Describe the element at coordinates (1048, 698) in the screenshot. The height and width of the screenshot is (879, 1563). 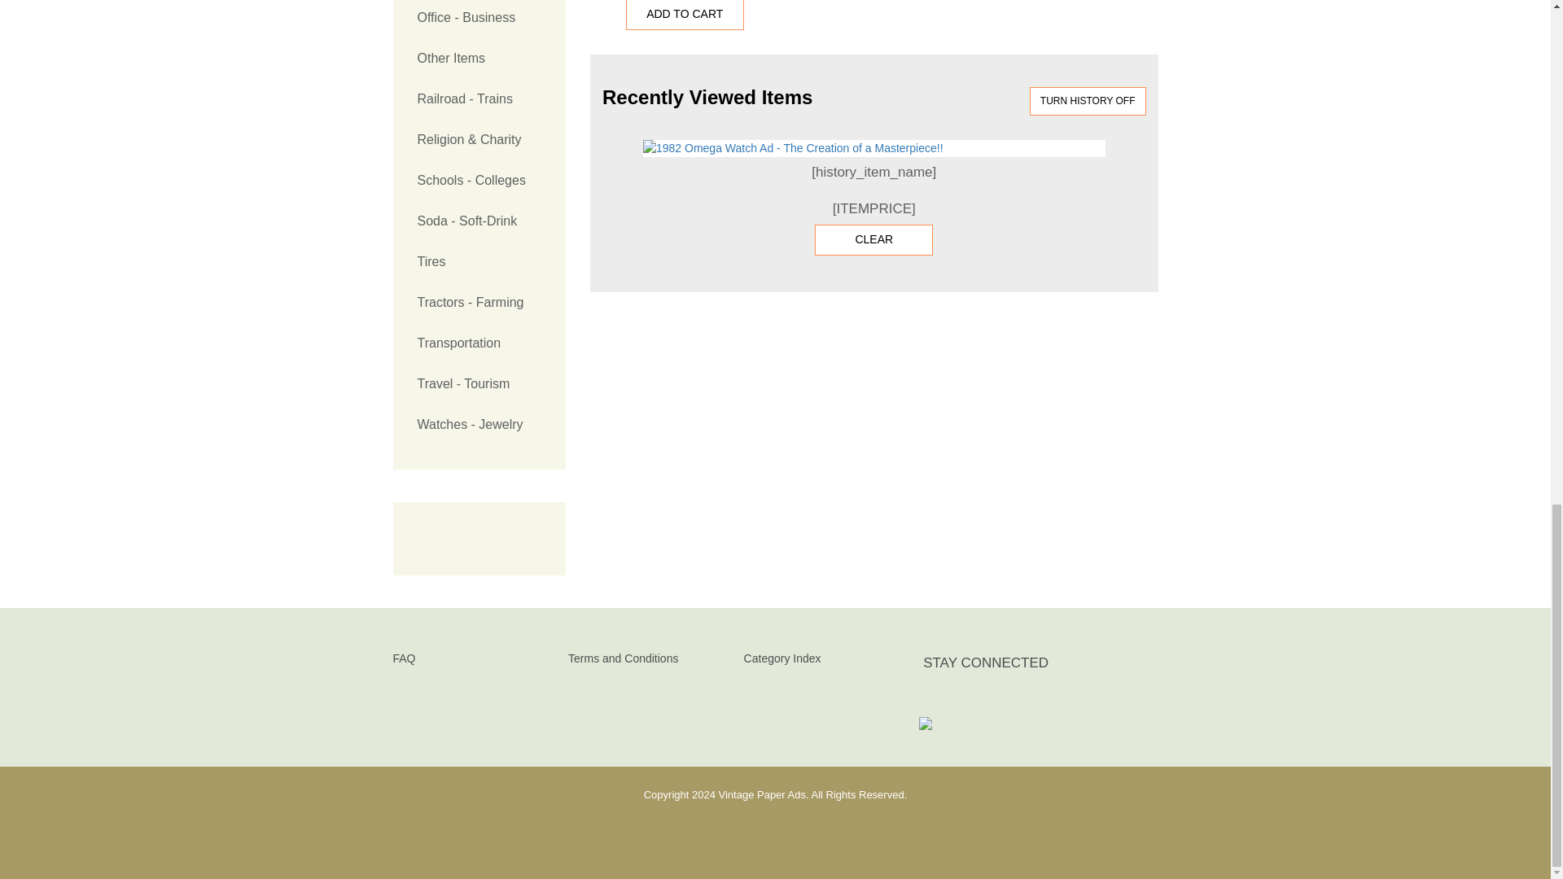
I see `Follow Us on Instagram` at that location.